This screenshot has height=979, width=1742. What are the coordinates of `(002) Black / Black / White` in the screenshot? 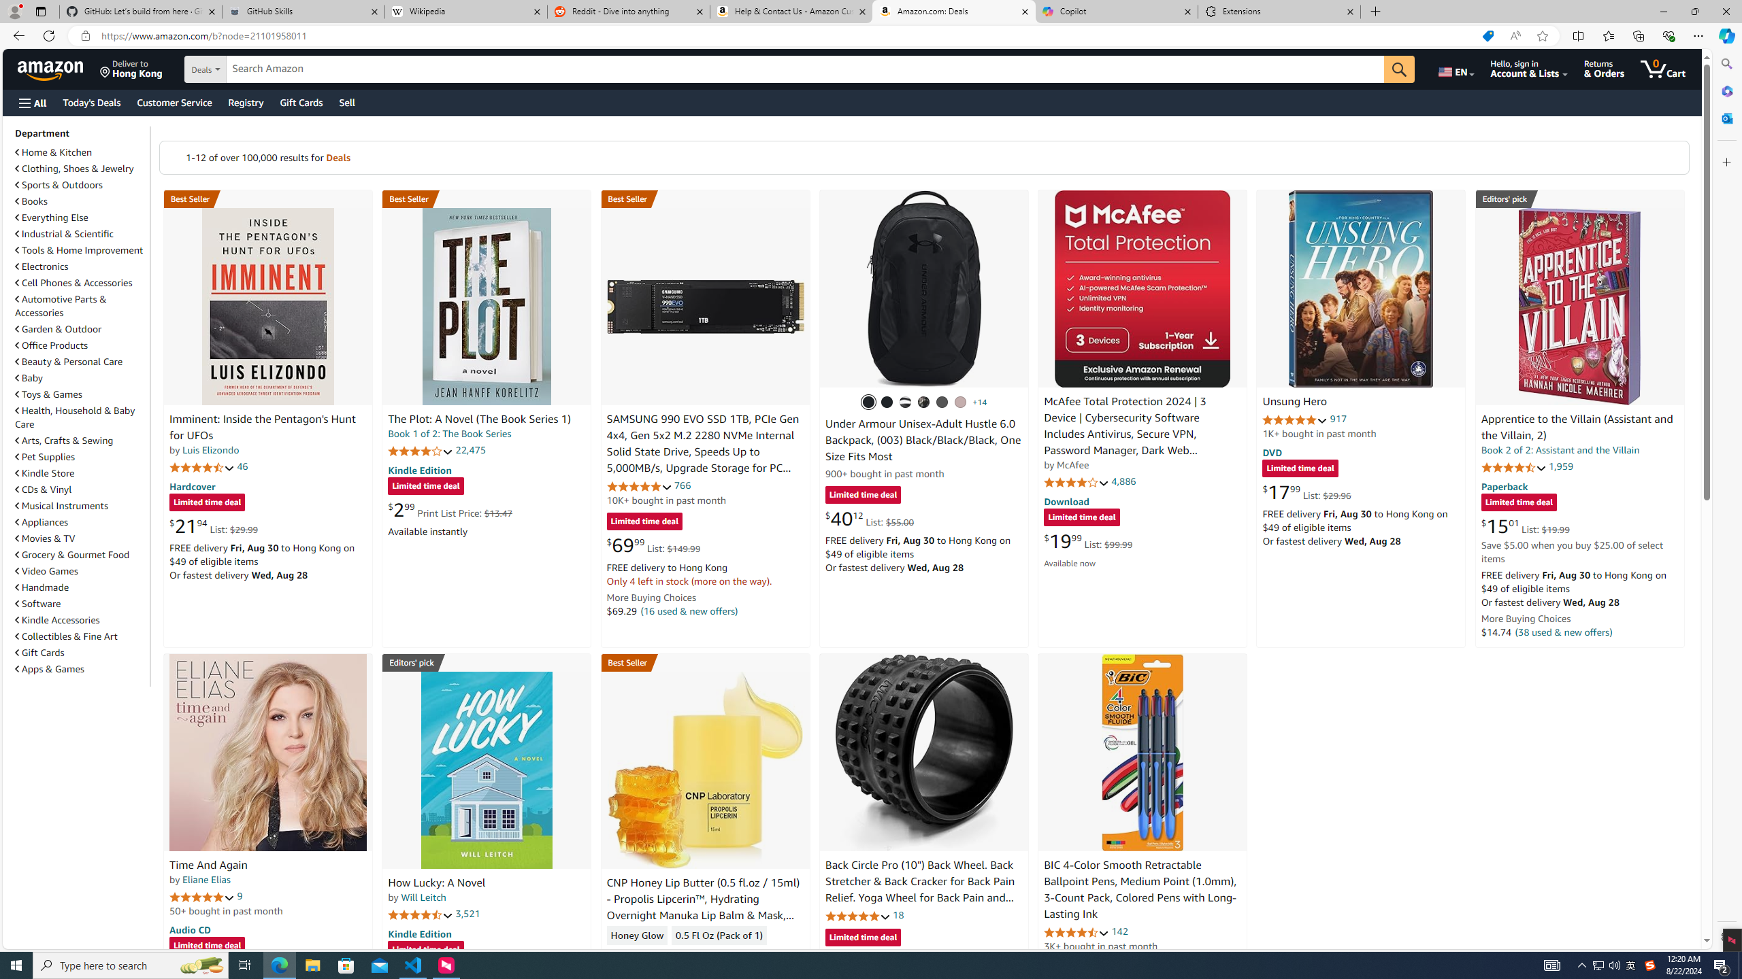 It's located at (904, 402).